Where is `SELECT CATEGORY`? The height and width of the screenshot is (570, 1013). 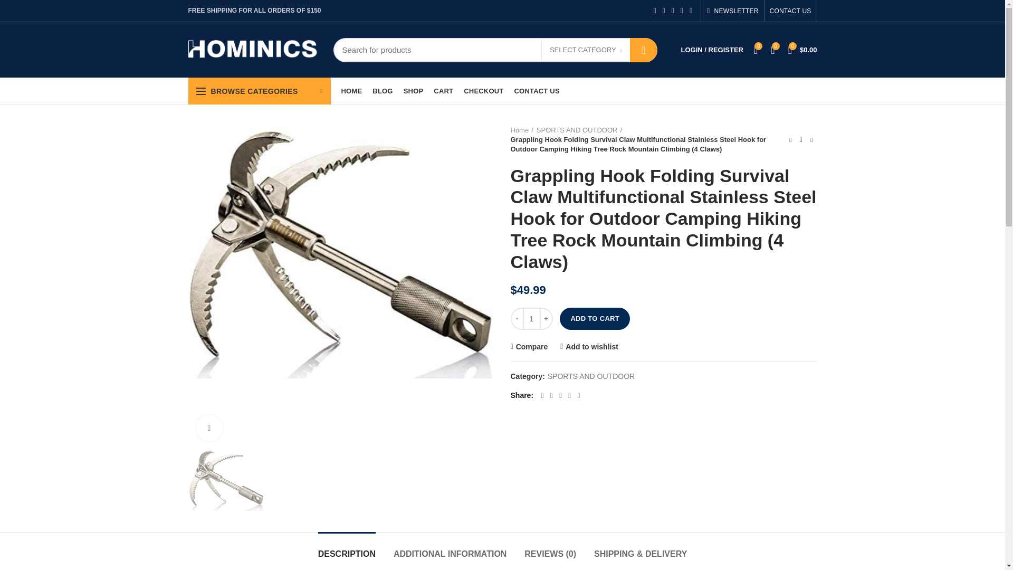
SELECT CATEGORY is located at coordinates (586, 51).